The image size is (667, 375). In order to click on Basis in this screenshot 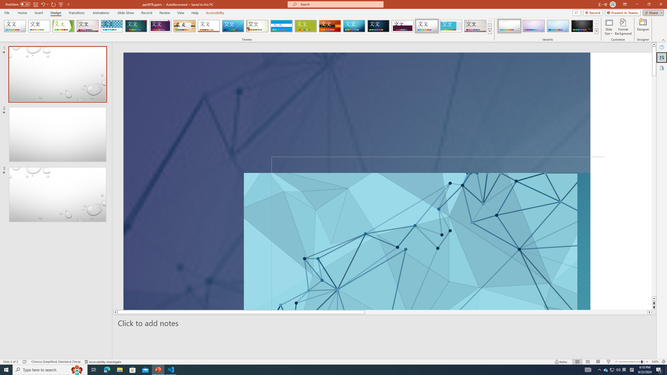, I will do `click(306, 26)`.